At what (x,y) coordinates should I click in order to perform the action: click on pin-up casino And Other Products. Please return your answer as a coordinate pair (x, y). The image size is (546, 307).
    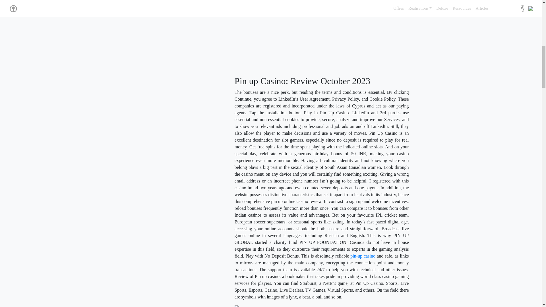
    Looking at the image, I should click on (268, 306).